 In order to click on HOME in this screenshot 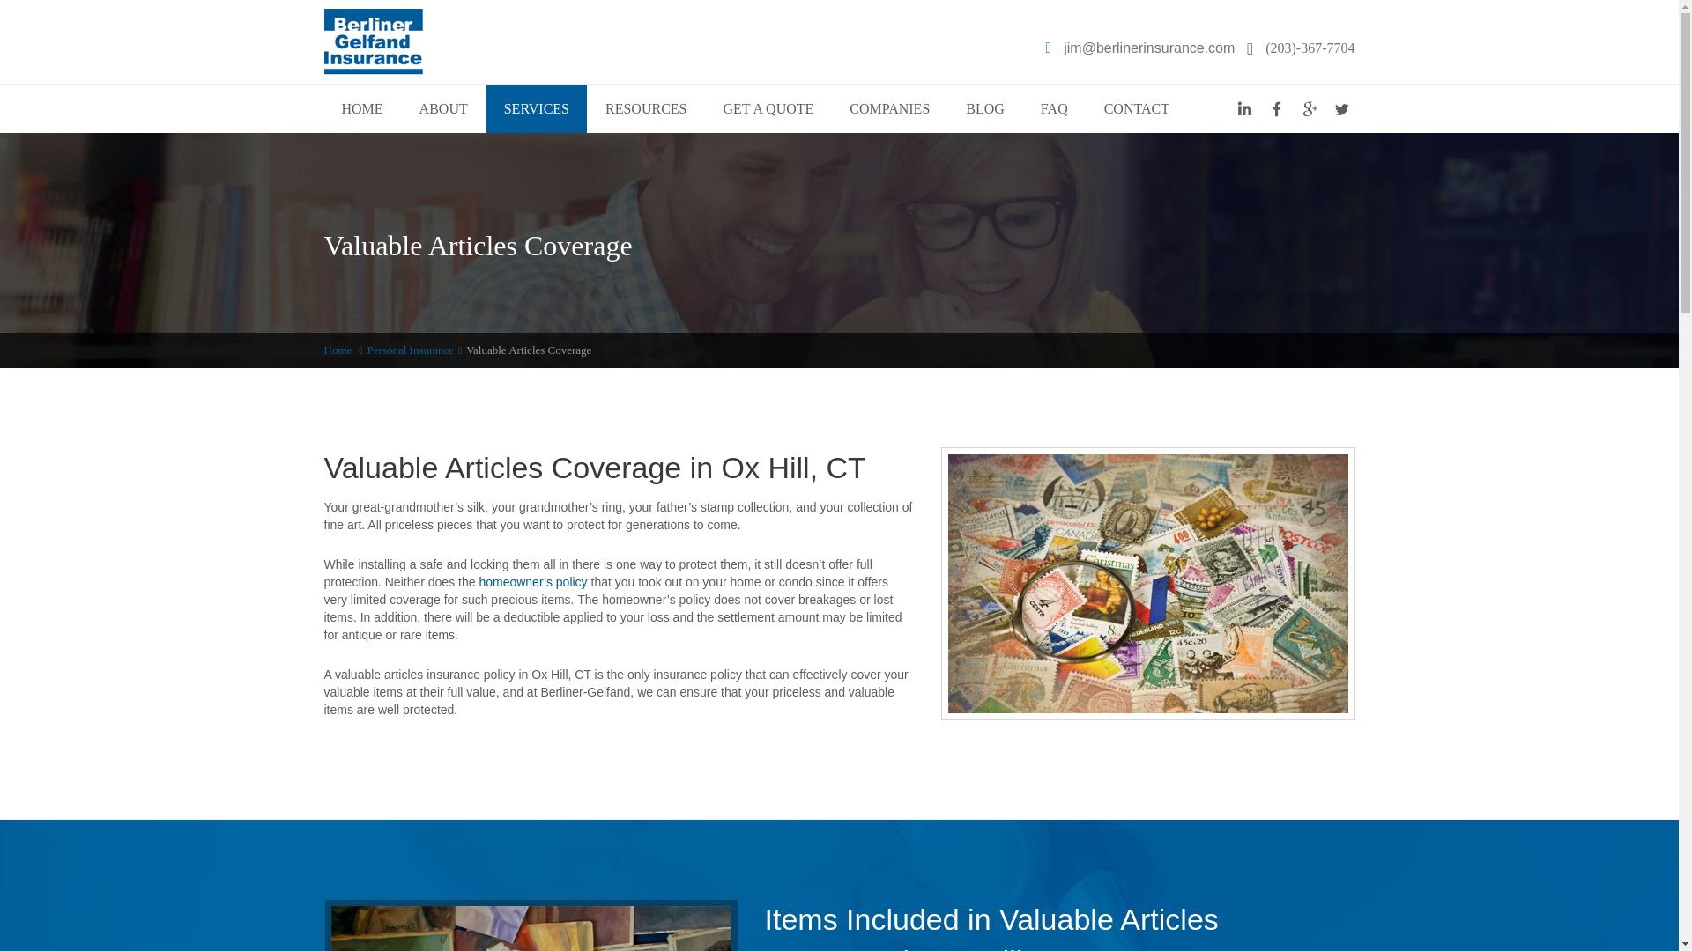, I will do `click(363, 109)`.